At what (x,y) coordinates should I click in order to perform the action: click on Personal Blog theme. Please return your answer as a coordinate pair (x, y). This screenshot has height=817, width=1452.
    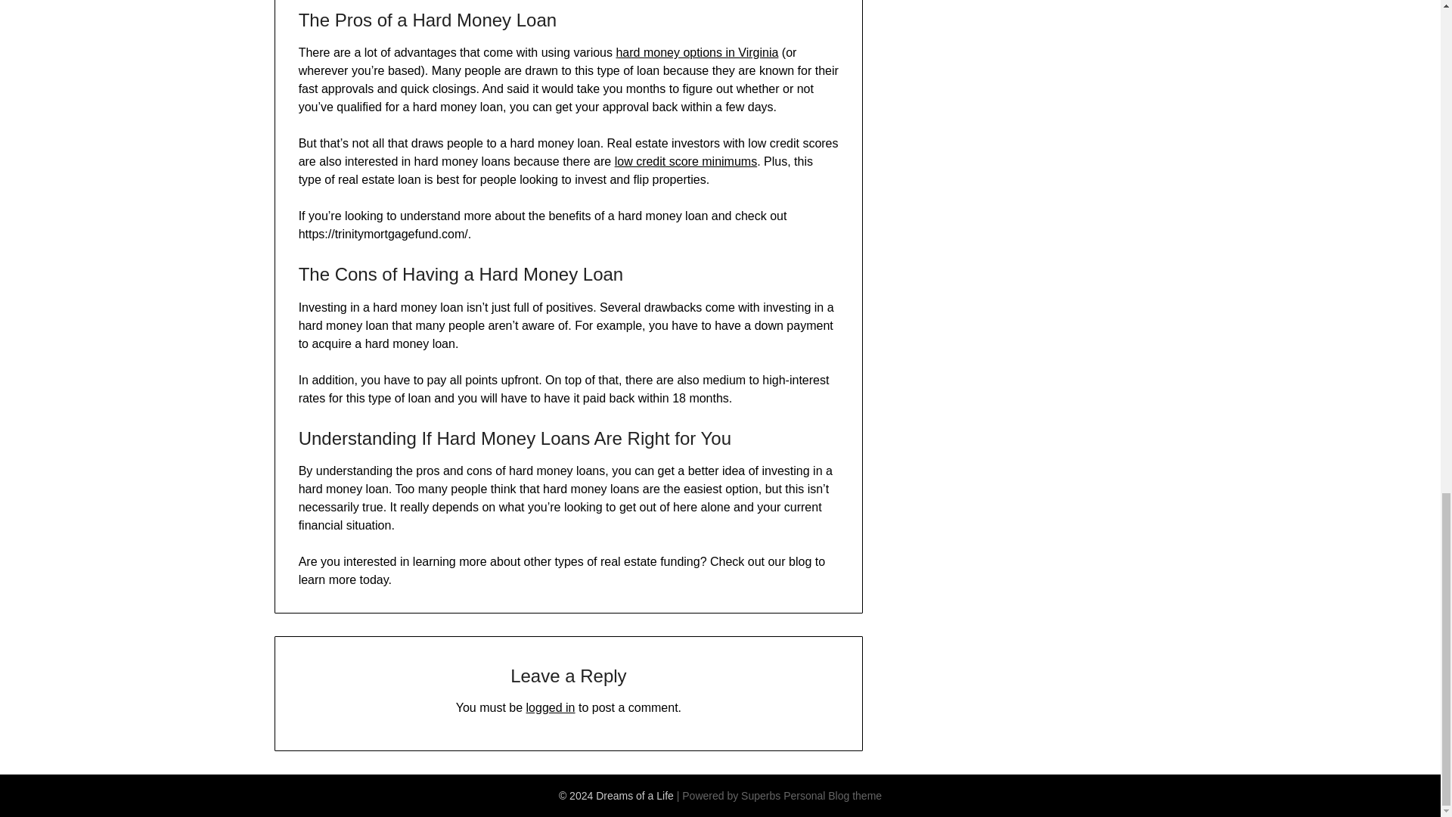
    Looking at the image, I should click on (832, 796).